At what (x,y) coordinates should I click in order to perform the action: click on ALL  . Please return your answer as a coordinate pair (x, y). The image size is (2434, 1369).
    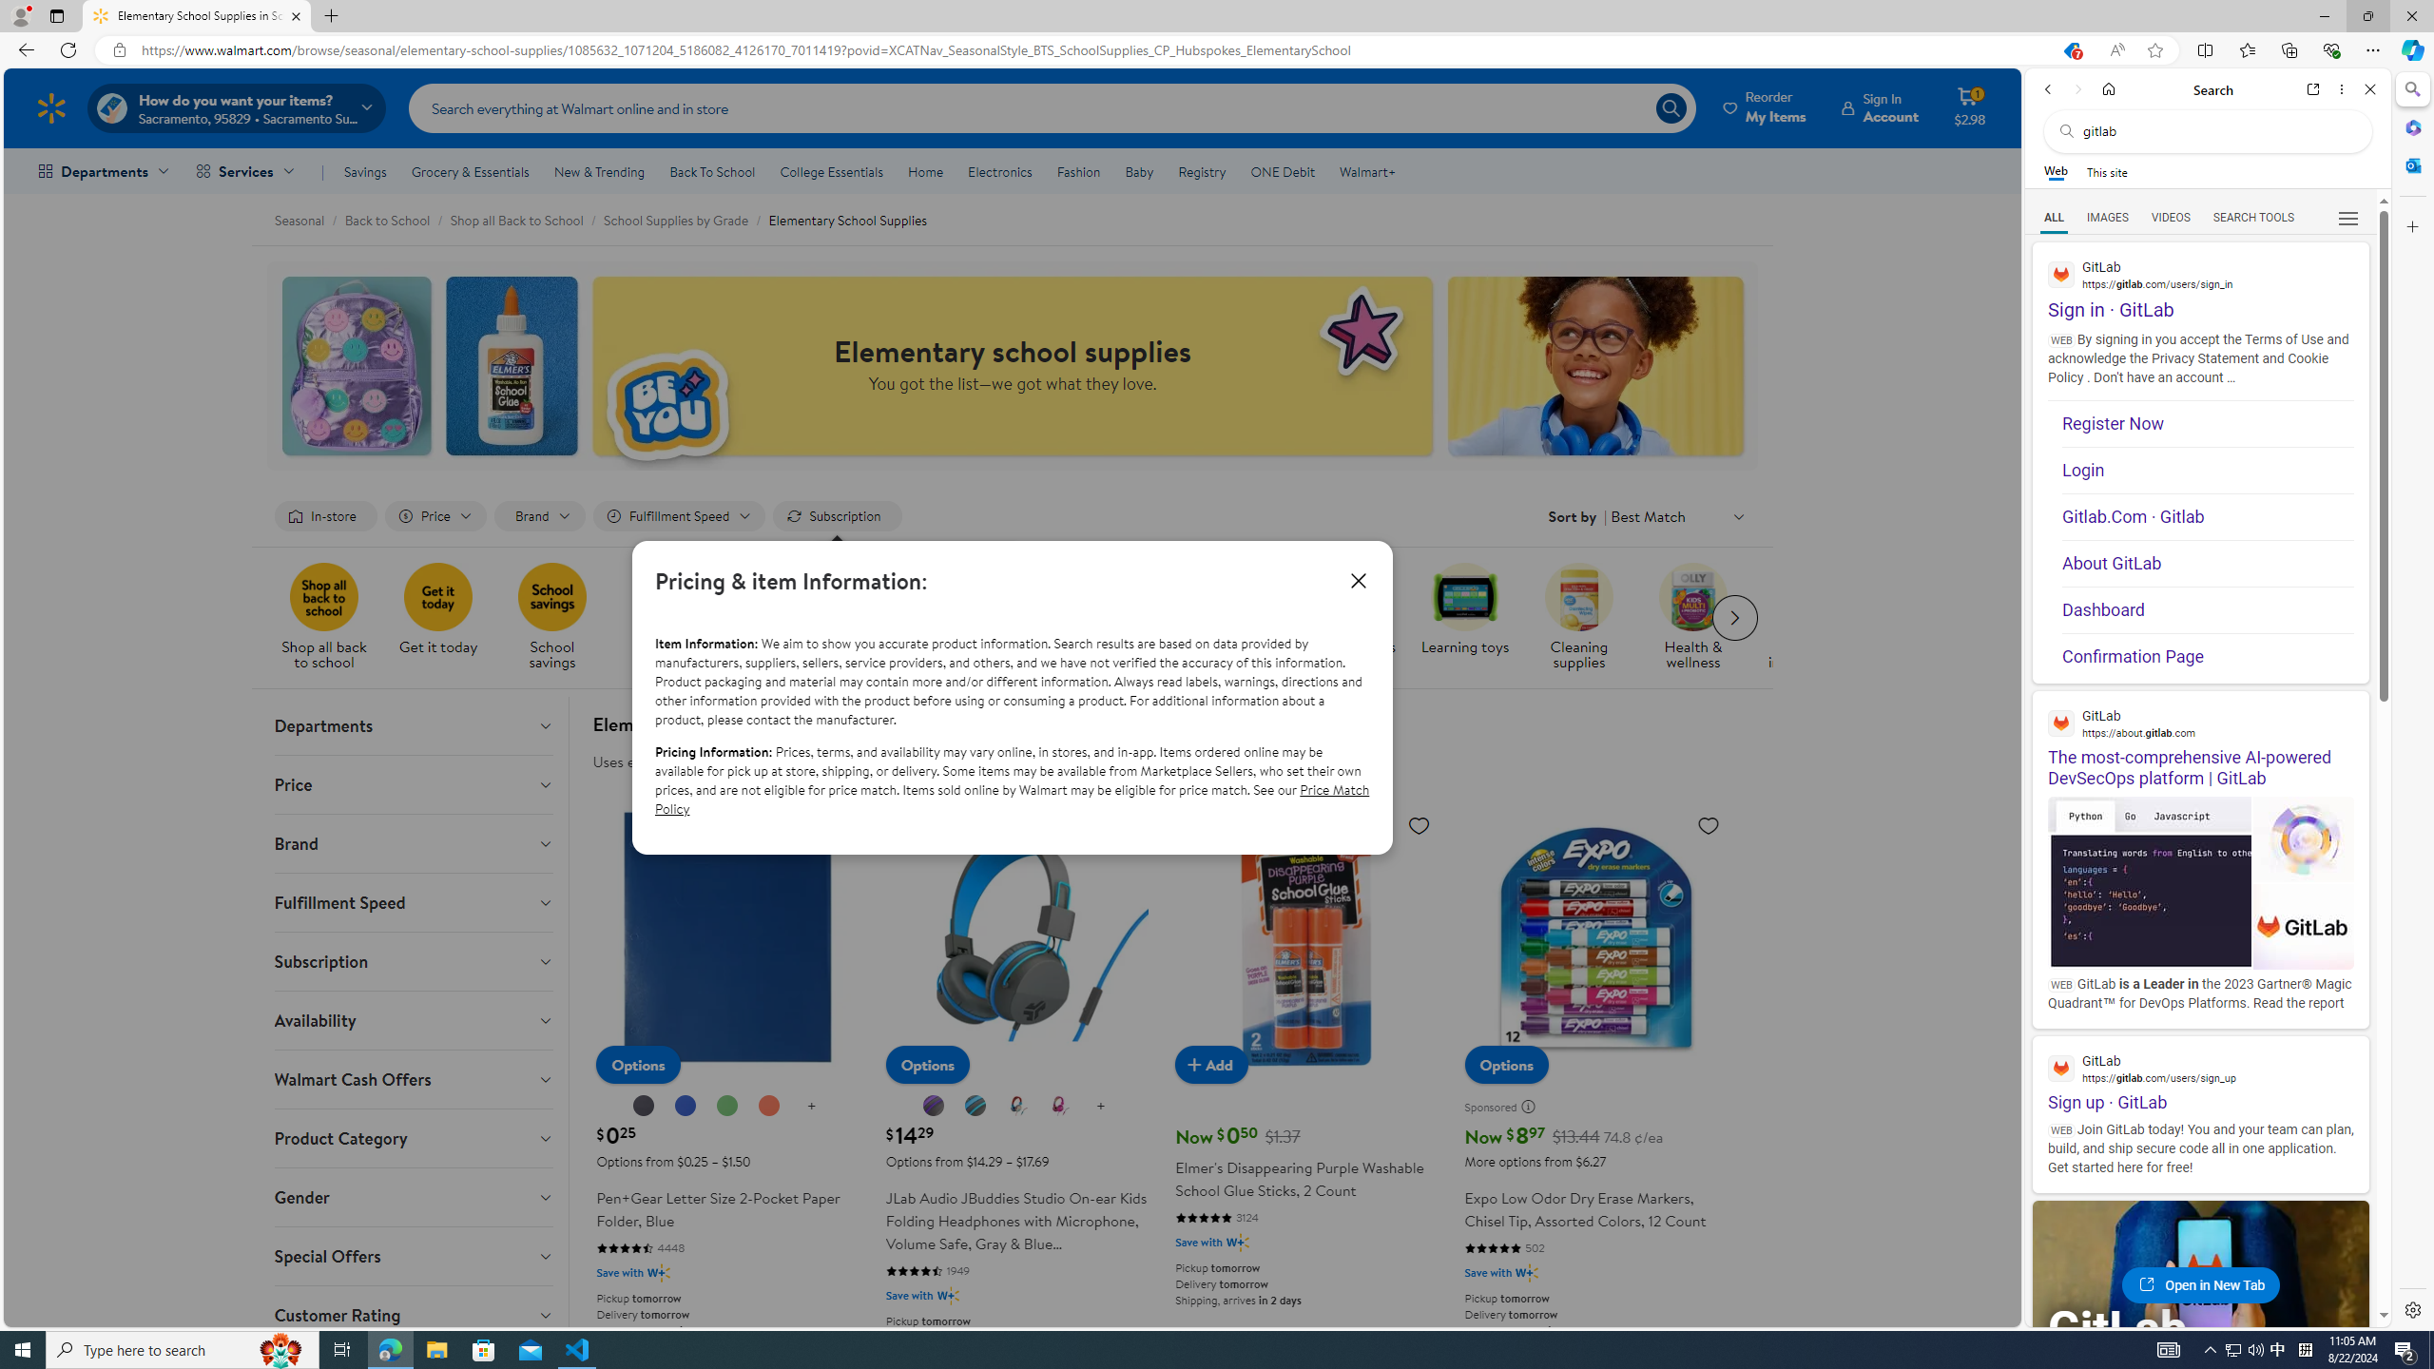
    Looking at the image, I should click on (2054, 218).